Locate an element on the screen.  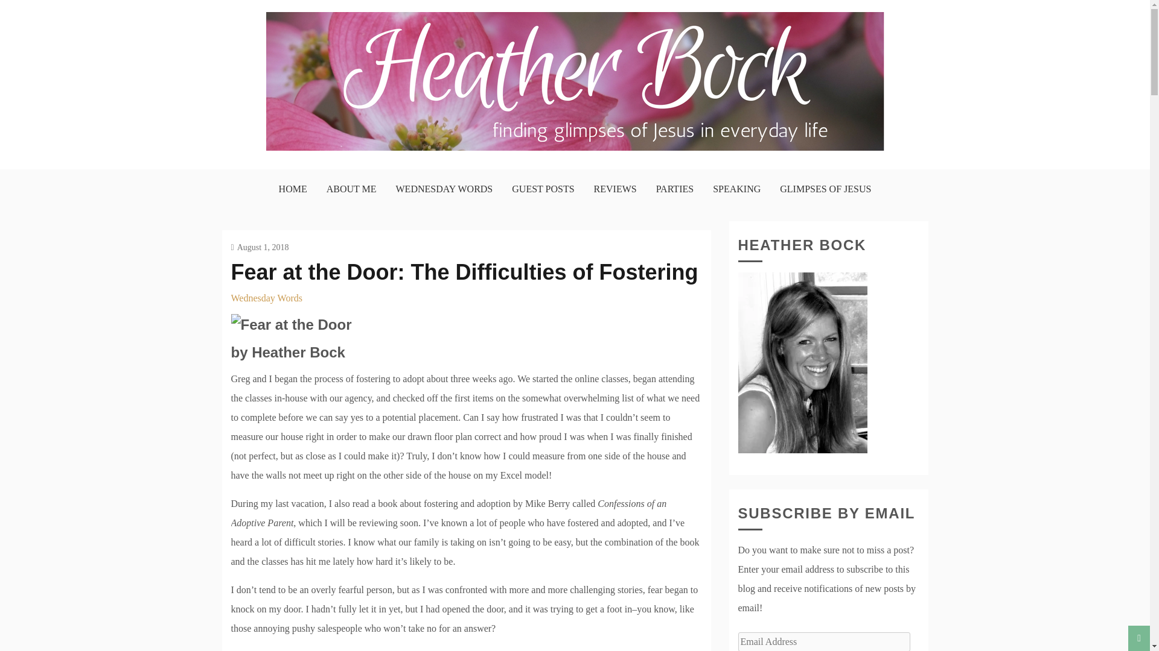
Wednesday Words is located at coordinates (266, 298).